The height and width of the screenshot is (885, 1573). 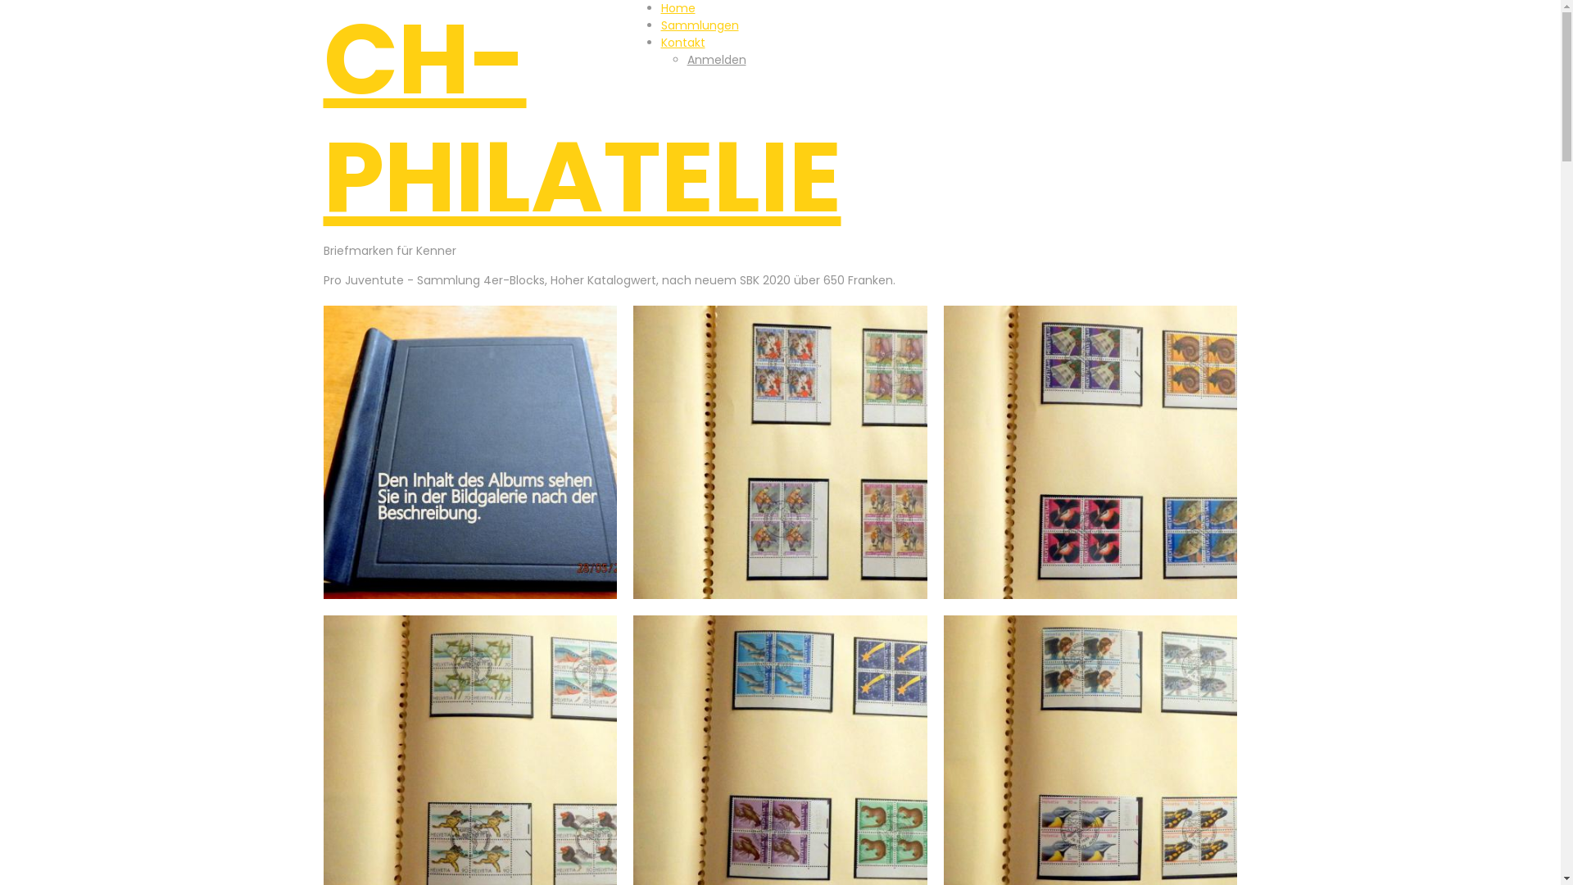 What do you see at coordinates (682, 43) in the screenshot?
I see `Kontakt` at bounding box center [682, 43].